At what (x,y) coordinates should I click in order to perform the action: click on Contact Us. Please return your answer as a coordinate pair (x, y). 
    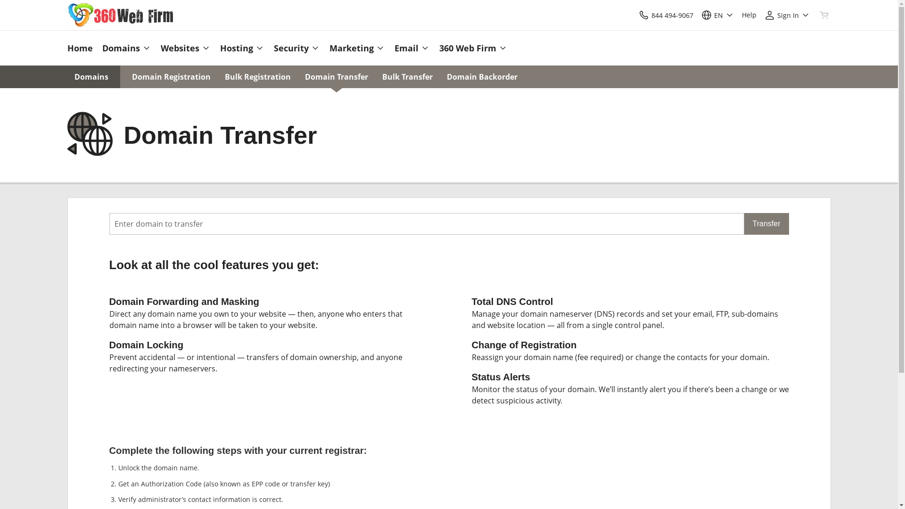
    Looking at the image, I should click on (644, 15).